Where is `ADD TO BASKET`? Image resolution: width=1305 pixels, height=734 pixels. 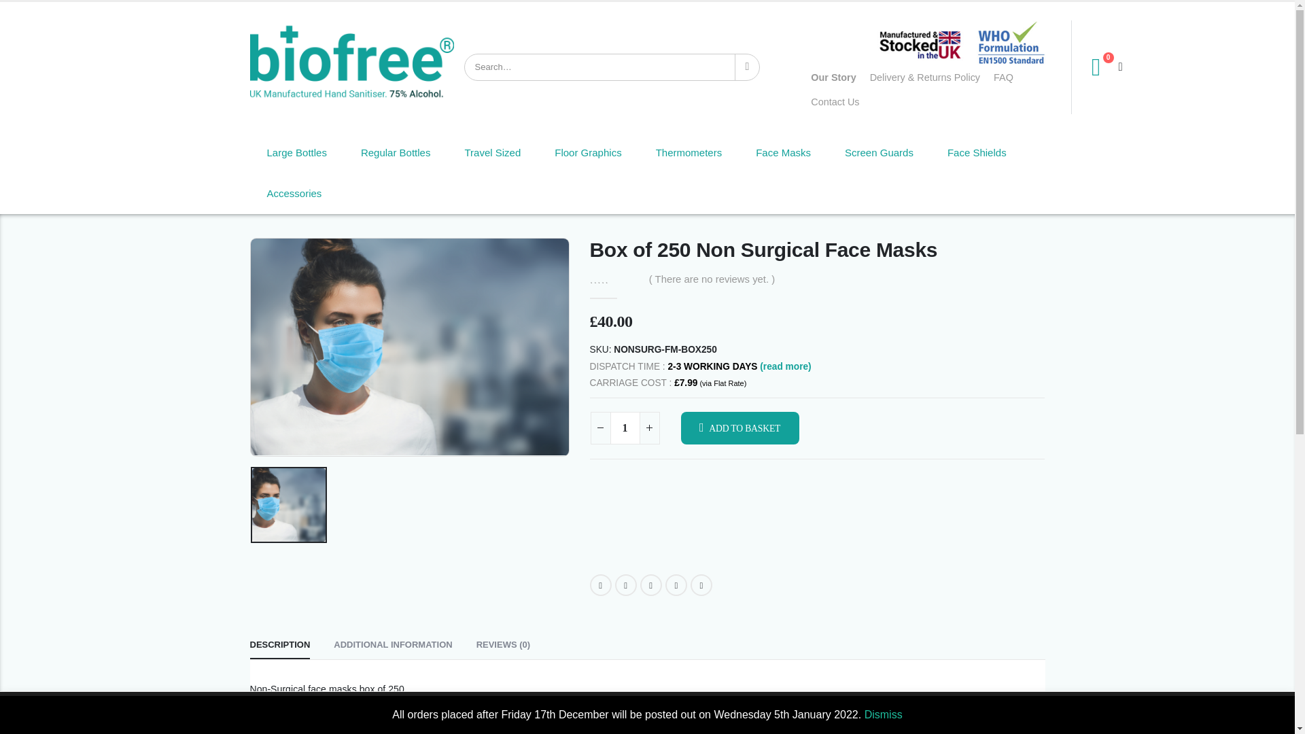 ADD TO BASKET is located at coordinates (739, 428).